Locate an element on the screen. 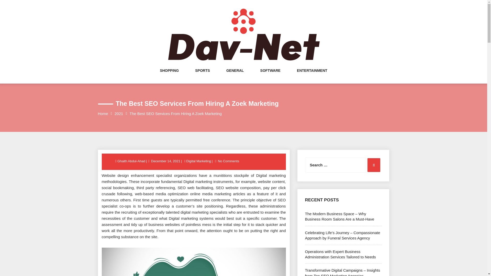 The height and width of the screenshot is (276, 491). No Comments is located at coordinates (228, 161).